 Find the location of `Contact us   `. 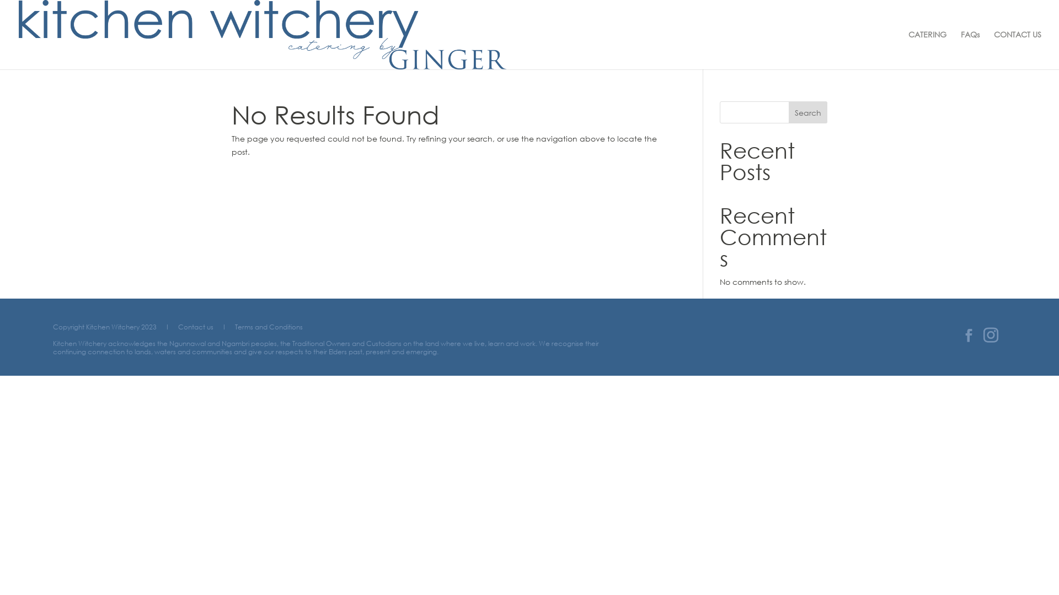

Contact us    is located at coordinates (197, 327).